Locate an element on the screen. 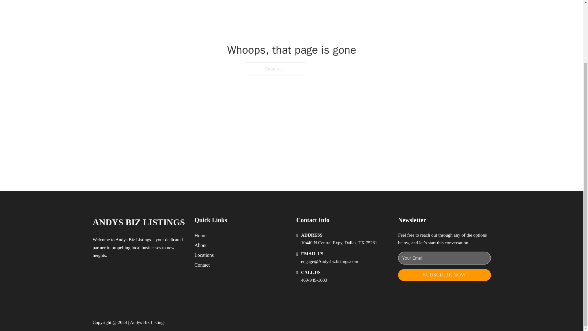 The height and width of the screenshot is (331, 588). About is located at coordinates (201, 245).